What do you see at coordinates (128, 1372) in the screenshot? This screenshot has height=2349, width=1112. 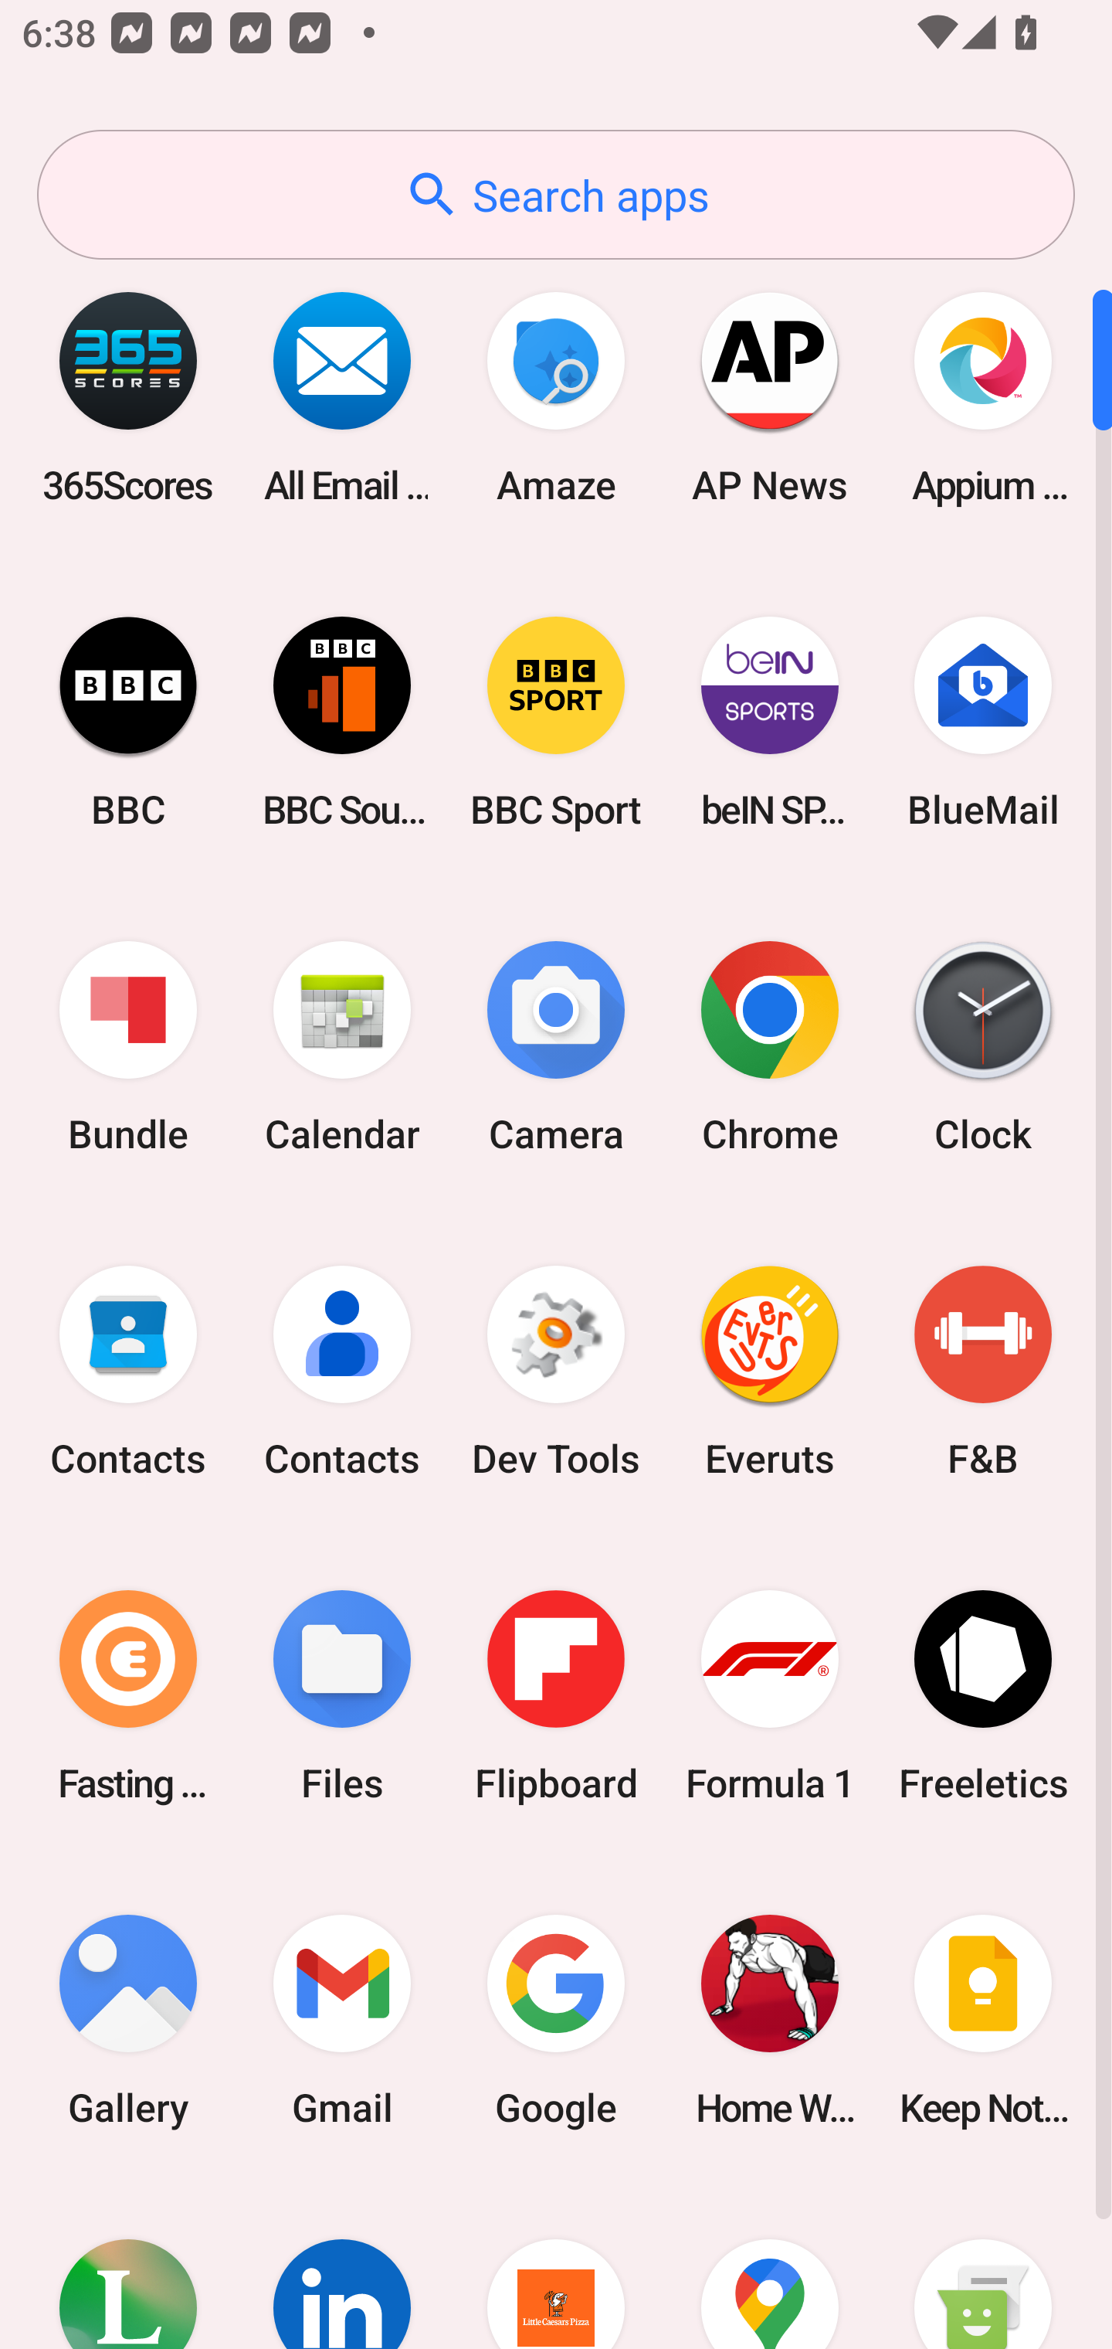 I see `Contacts` at bounding box center [128, 1372].